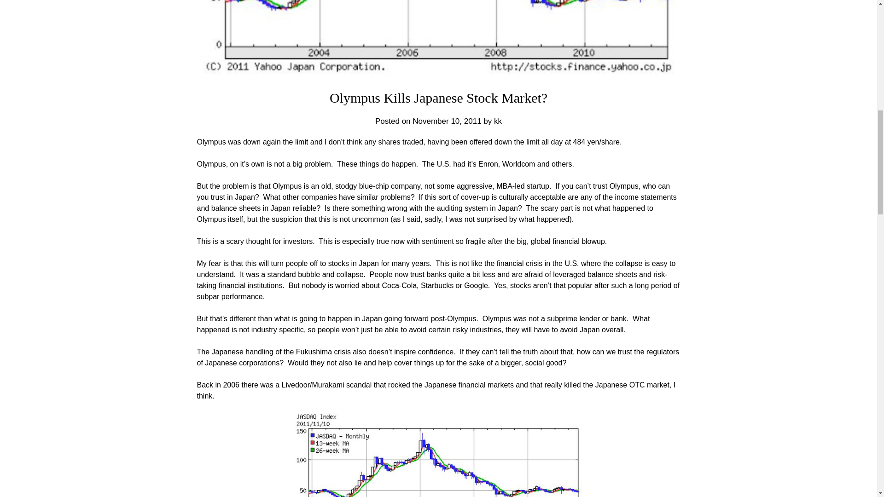 This screenshot has height=497, width=884. I want to click on kk, so click(498, 121).